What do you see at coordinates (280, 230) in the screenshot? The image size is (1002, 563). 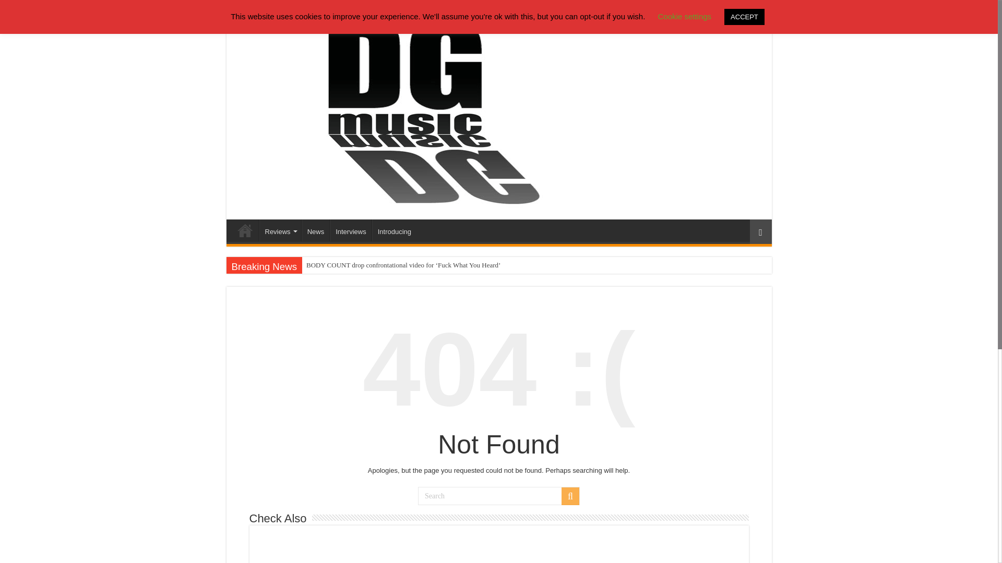 I see `Reviews` at bounding box center [280, 230].